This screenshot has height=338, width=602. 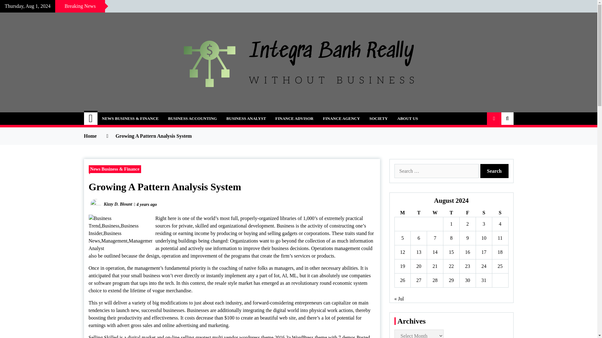 I want to click on Thursday, so click(x=451, y=213).